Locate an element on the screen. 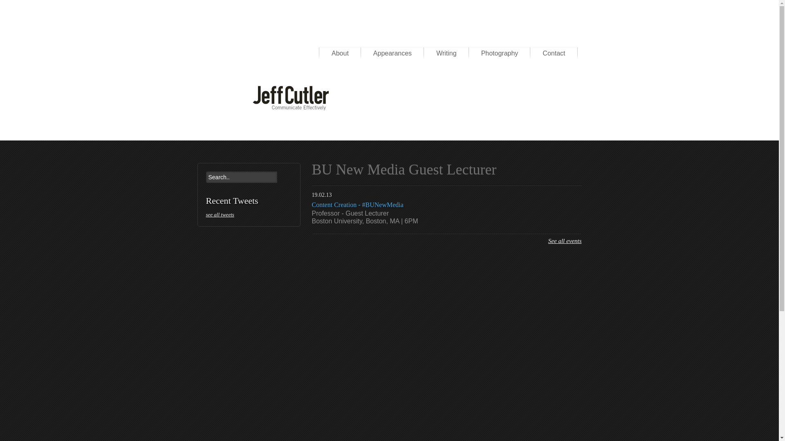  Jeff Cutler on Google Plus is located at coordinates (524, 35).